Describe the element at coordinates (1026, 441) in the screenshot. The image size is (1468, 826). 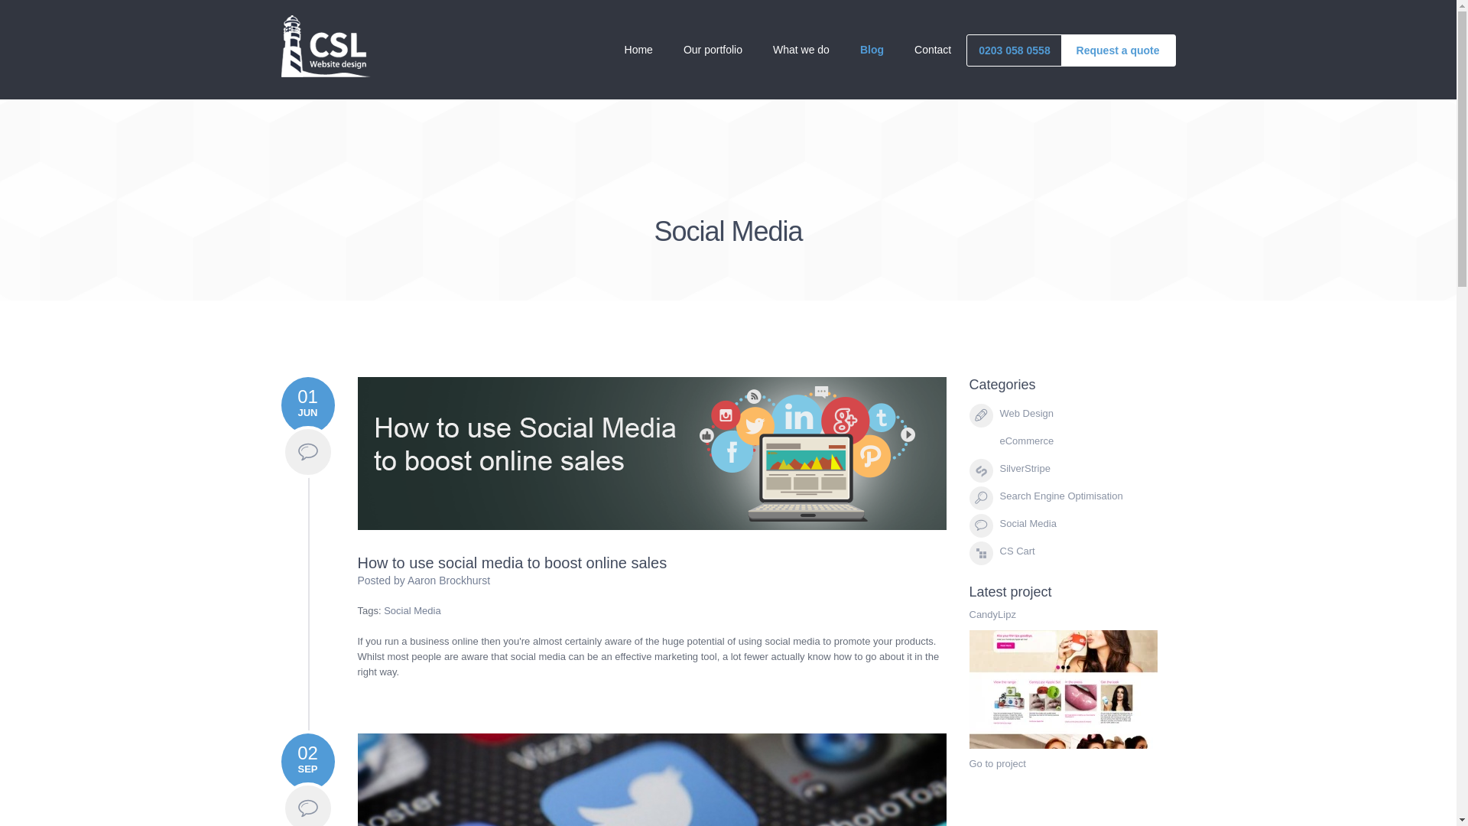
I see `eCommerce` at that location.